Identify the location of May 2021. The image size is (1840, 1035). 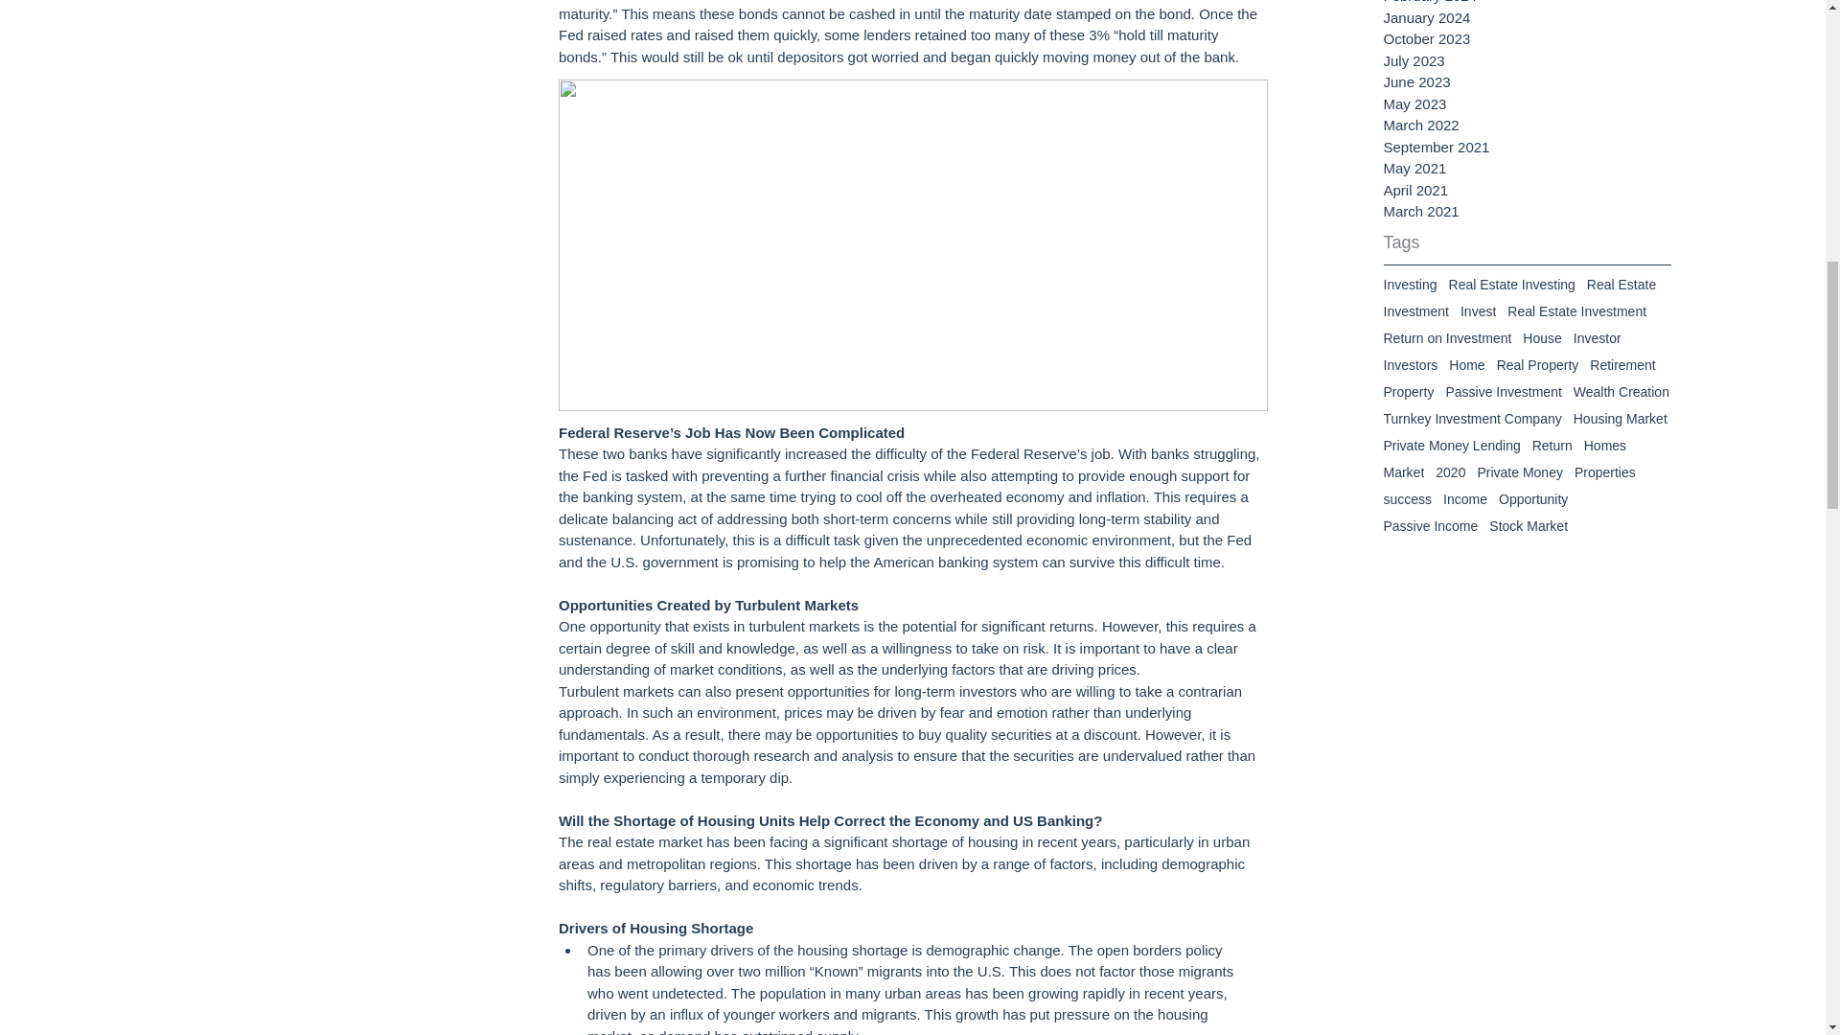
(1527, 169).